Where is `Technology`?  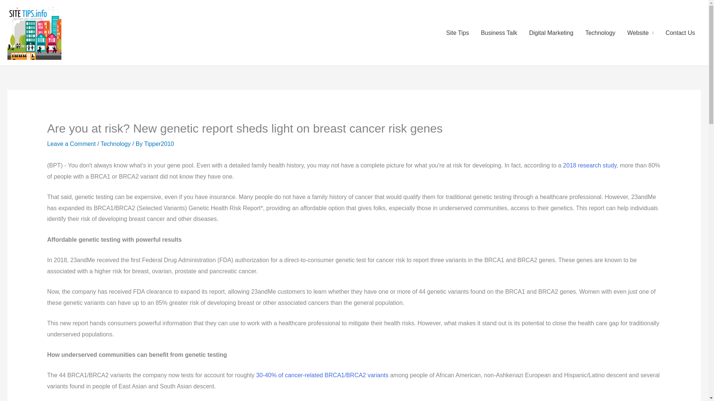 Technology is located at coordinates (115, 144).